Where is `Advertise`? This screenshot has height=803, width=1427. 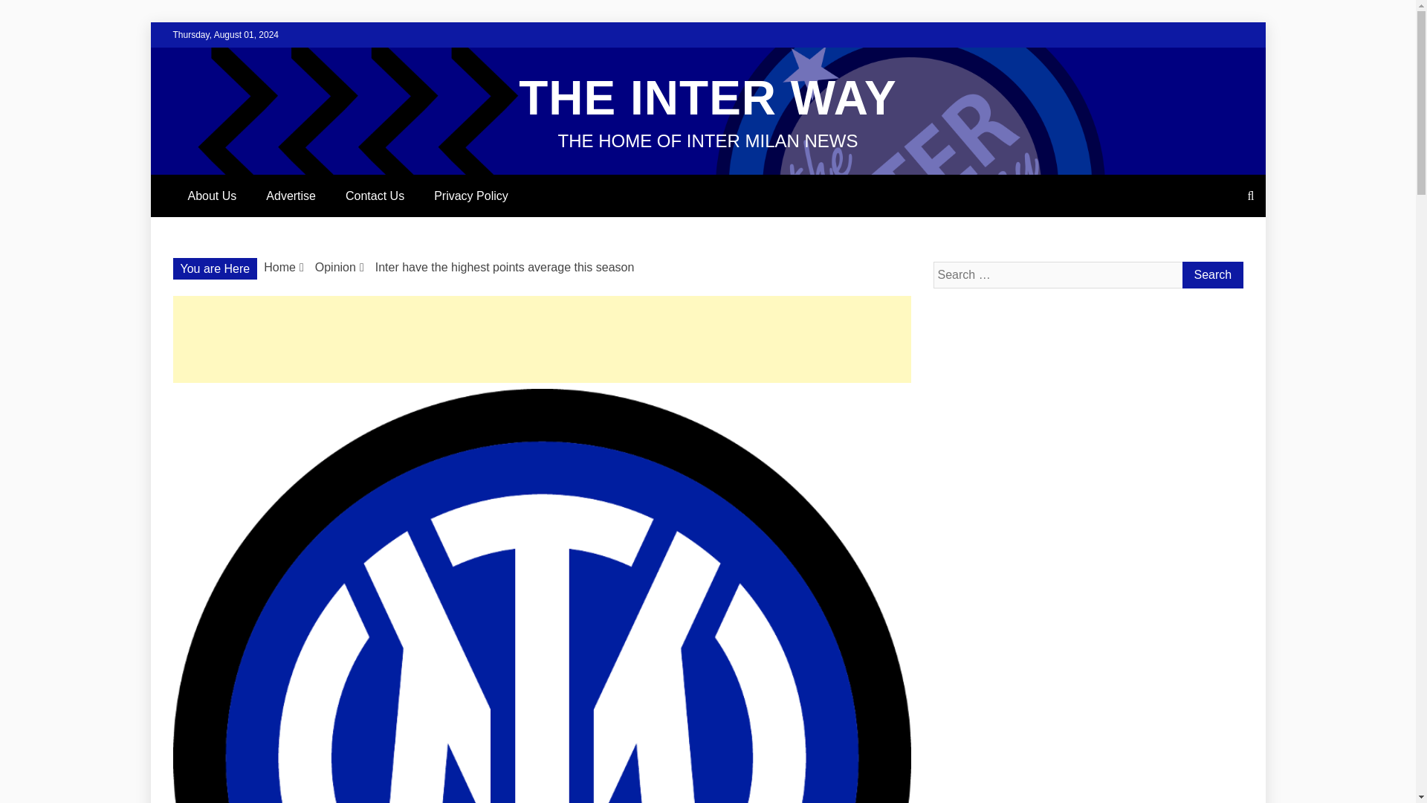 Advertise is located at coordinates (291, 196).